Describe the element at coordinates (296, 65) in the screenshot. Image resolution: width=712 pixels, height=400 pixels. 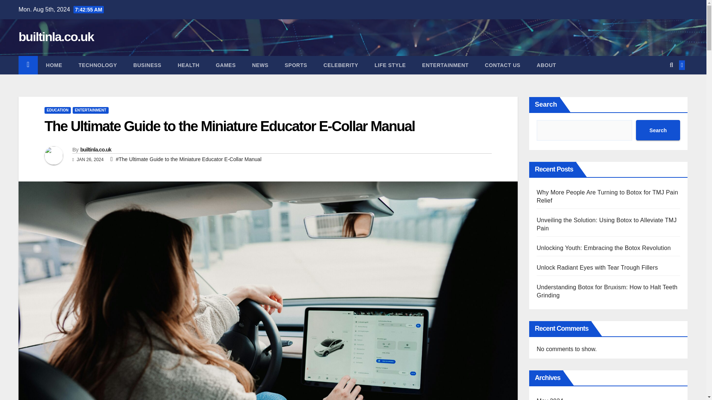
I see `SPORTS` at that location.